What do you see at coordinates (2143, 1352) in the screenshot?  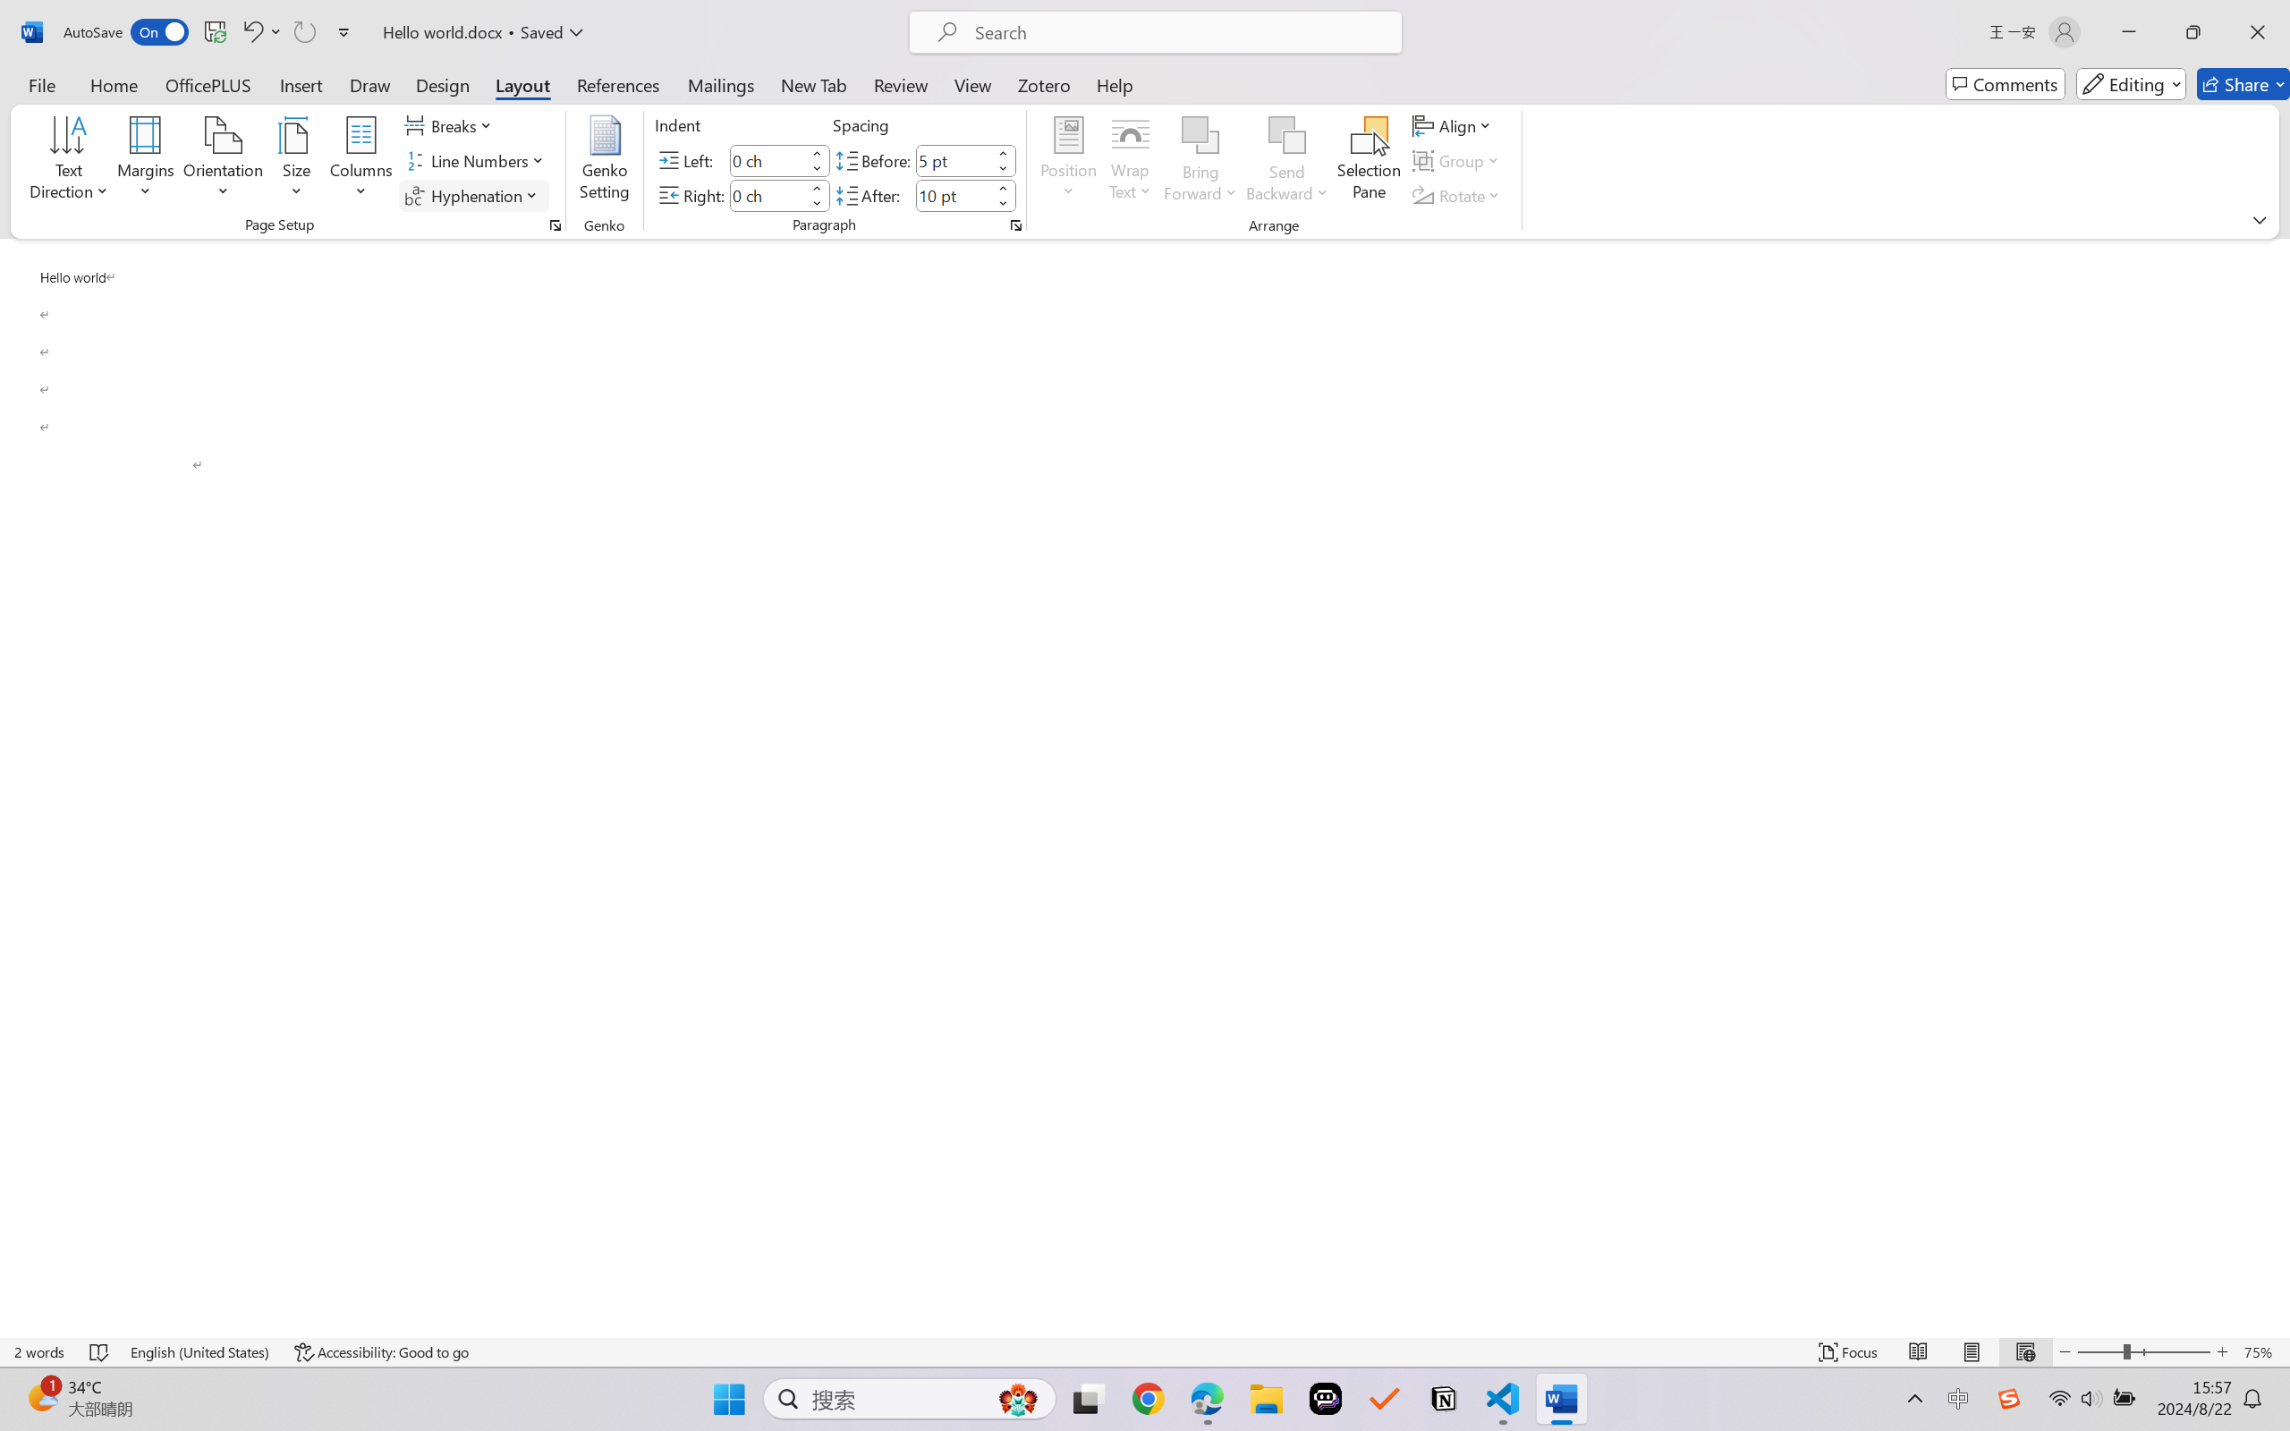 I see `Zoom` at bounding box center [2143, 1352].